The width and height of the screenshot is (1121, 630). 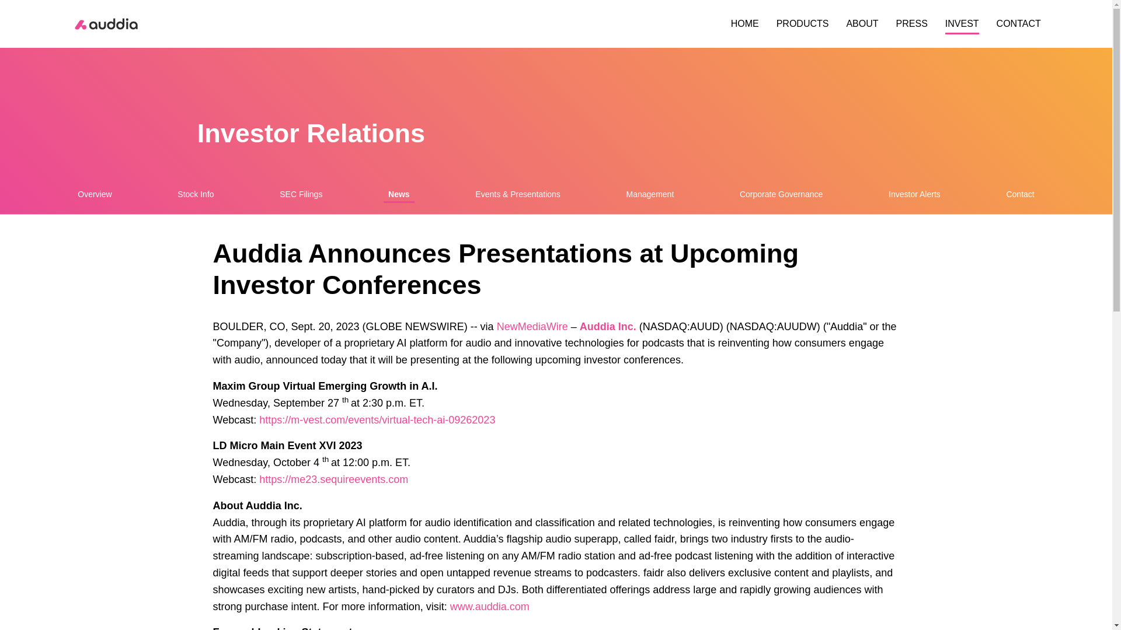 What do you see at coordinates (650, 194) in the screenshot?
I see `Management` at bounding box center [650, 194].